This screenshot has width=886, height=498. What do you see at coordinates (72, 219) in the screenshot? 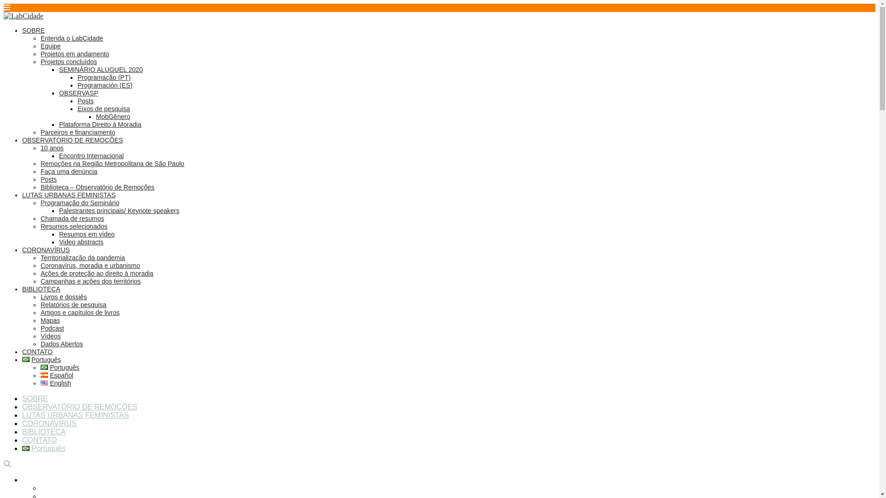
I see `Chamada de resumos` at bounding box center [72, 219].